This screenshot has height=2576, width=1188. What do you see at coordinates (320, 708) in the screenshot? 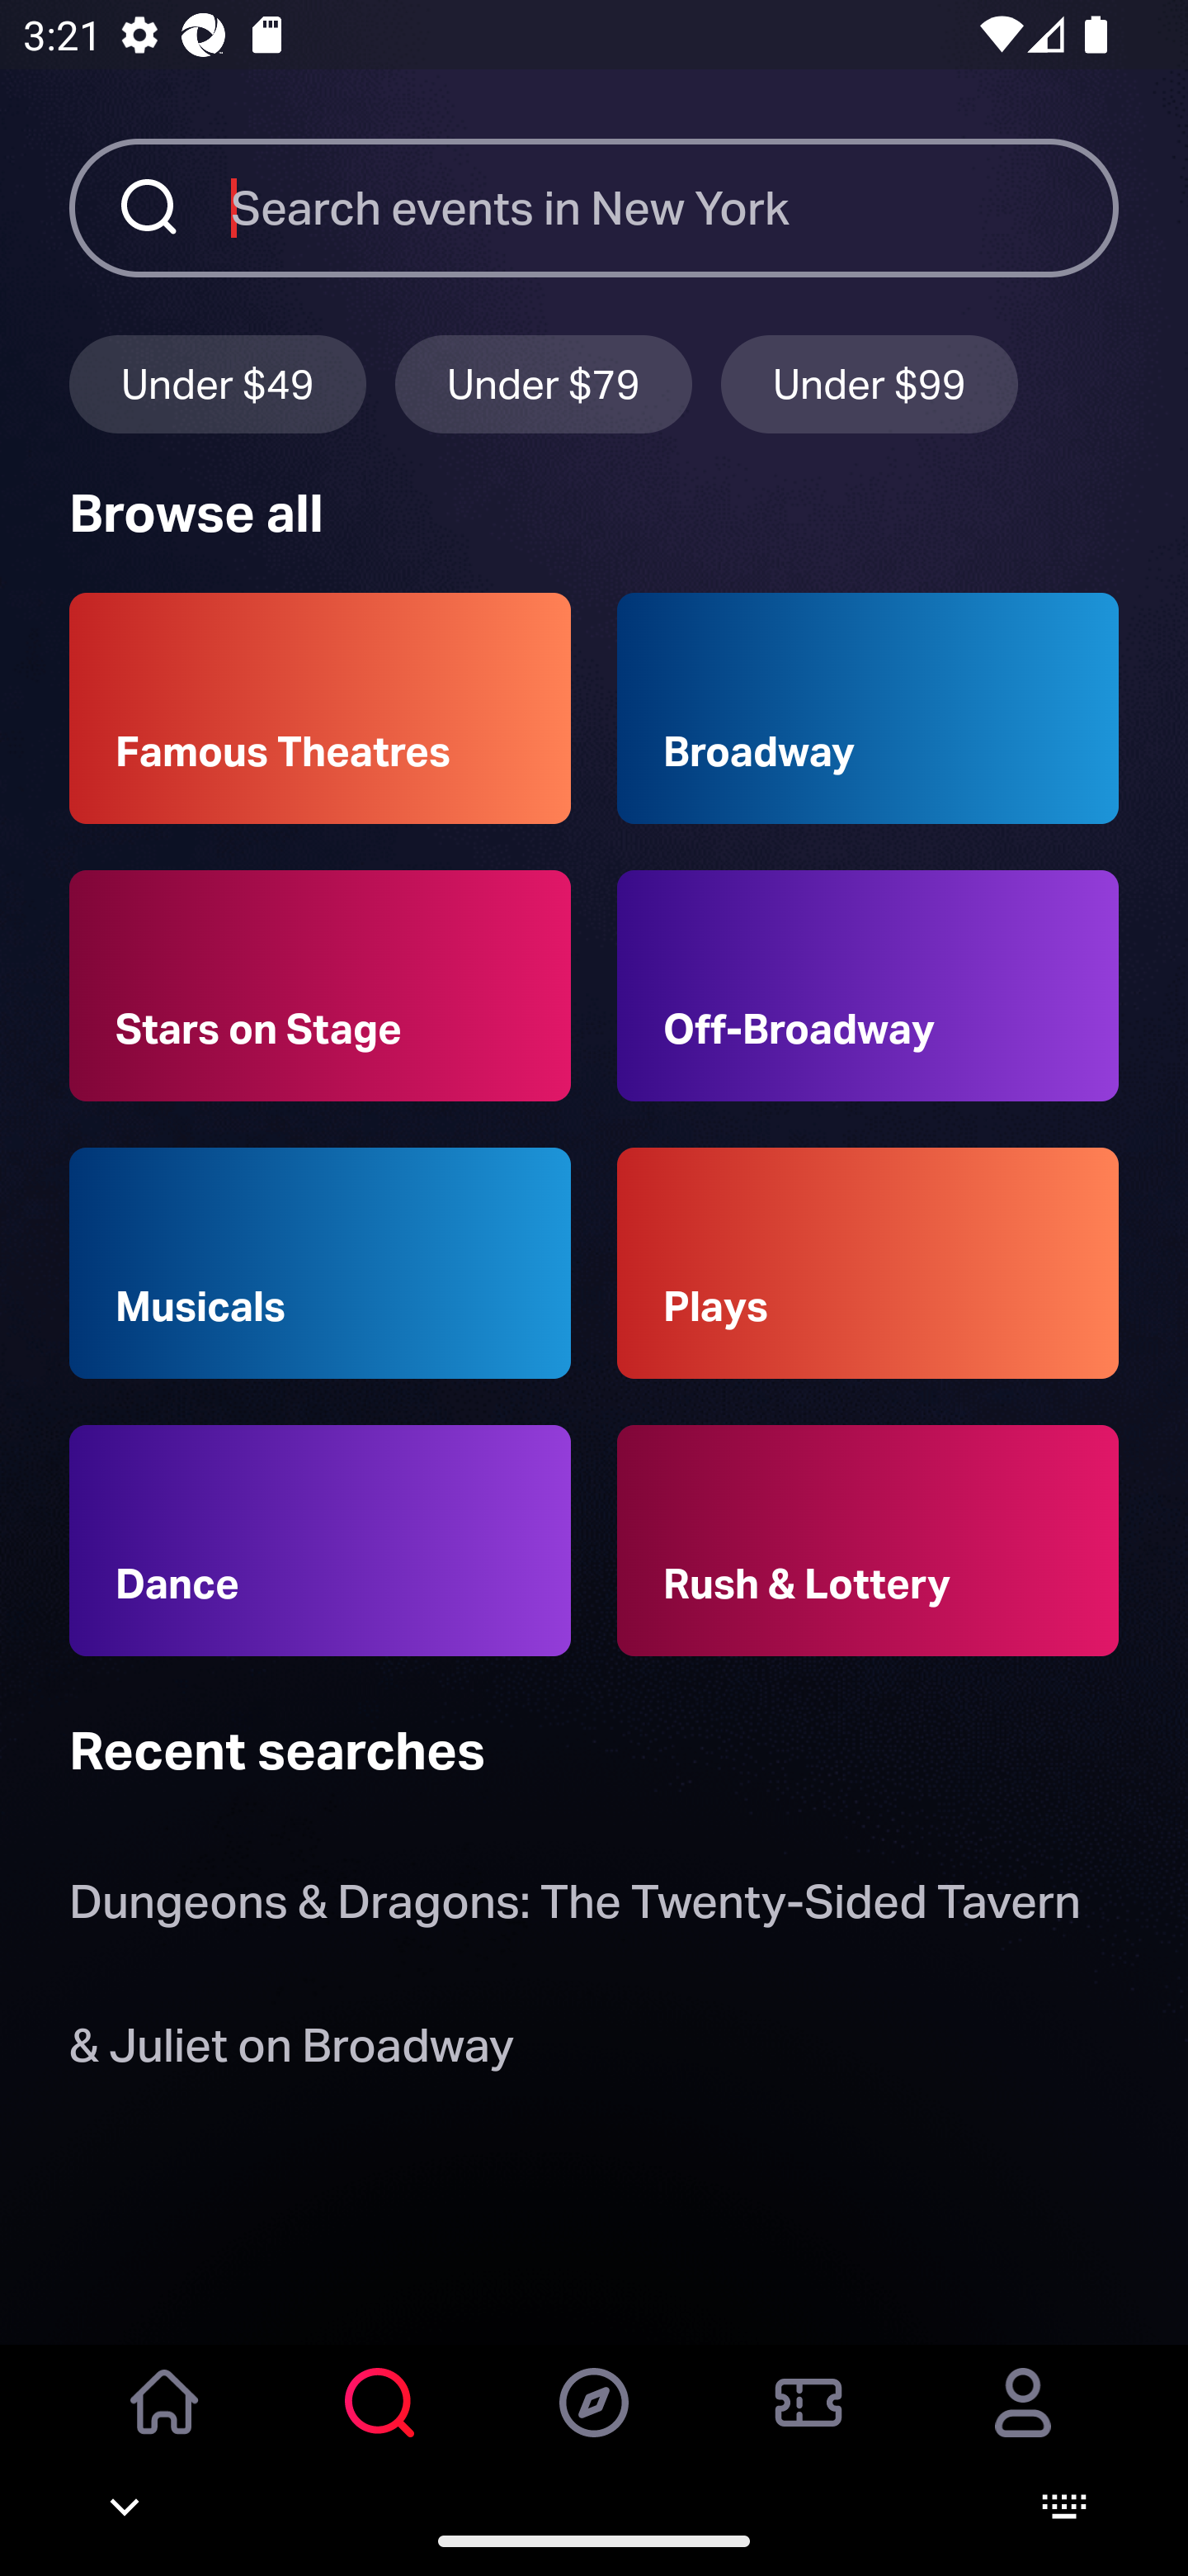
I see `Famous Theatres` at bounding box center [320, 708].